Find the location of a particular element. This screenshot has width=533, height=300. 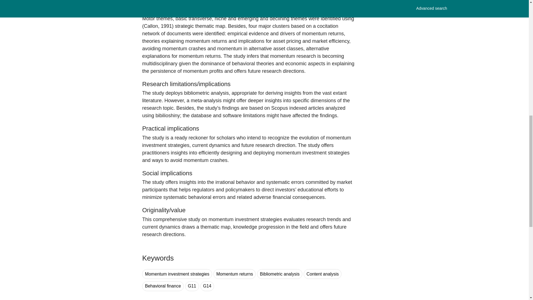

Search for keyword Momentum returns is located at coordinates (235, 274).